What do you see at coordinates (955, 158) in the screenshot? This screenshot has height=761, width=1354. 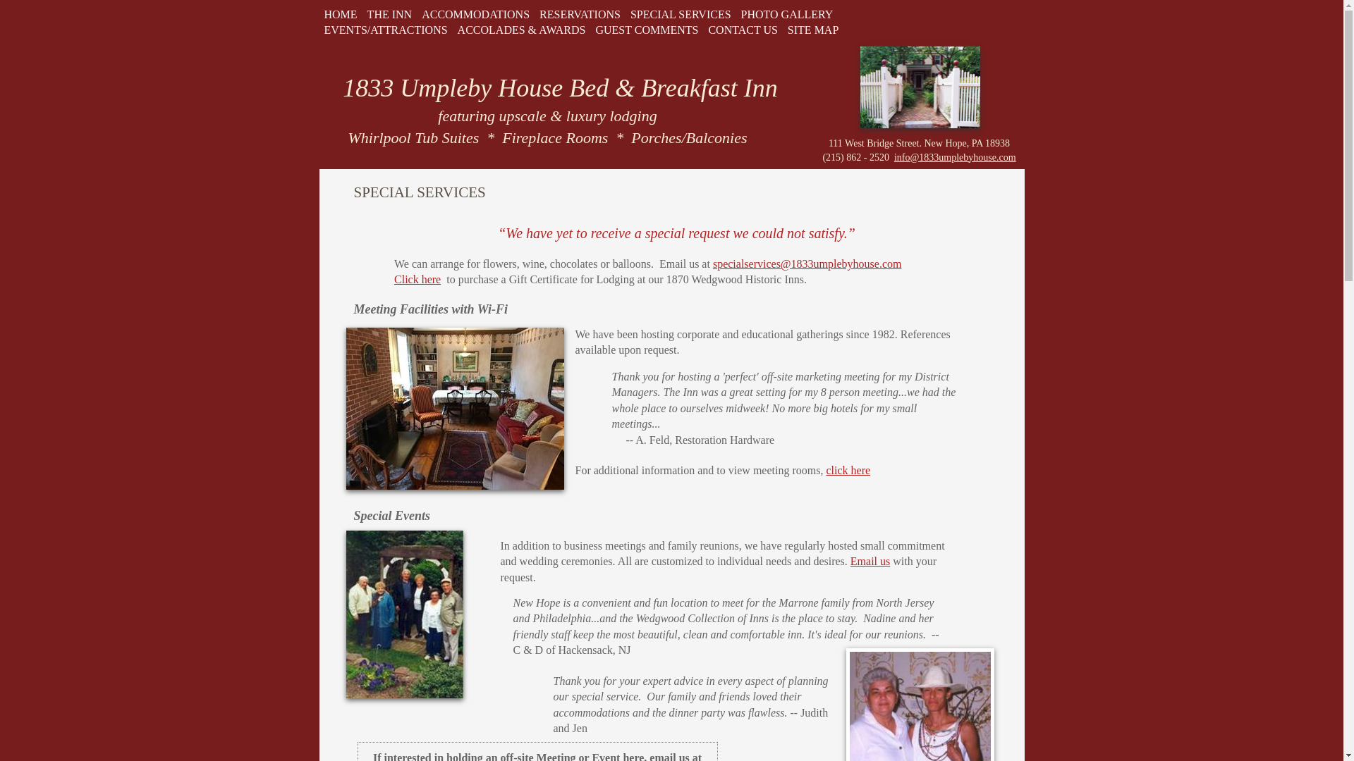 I see `info@1833umplebyhouse.com` at bounding box center [955, 158].